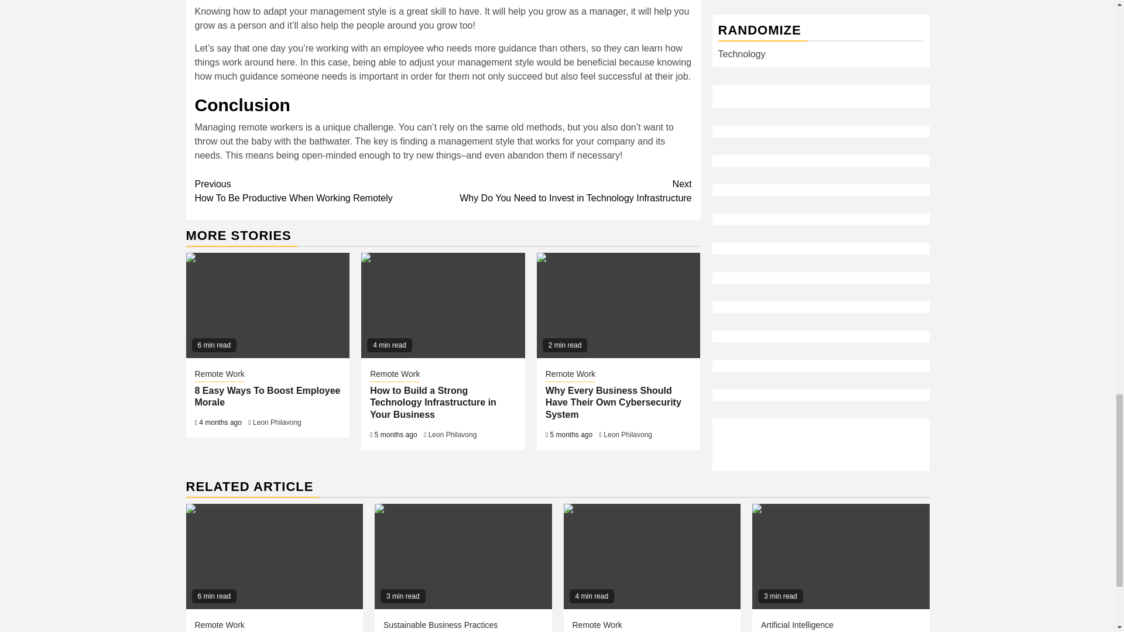 The image size is (1124, 632). Describe the element at coordinates (268, 305) in the screenshot. I see `8 Easy Ways To Boost Employee Morale` at that location.